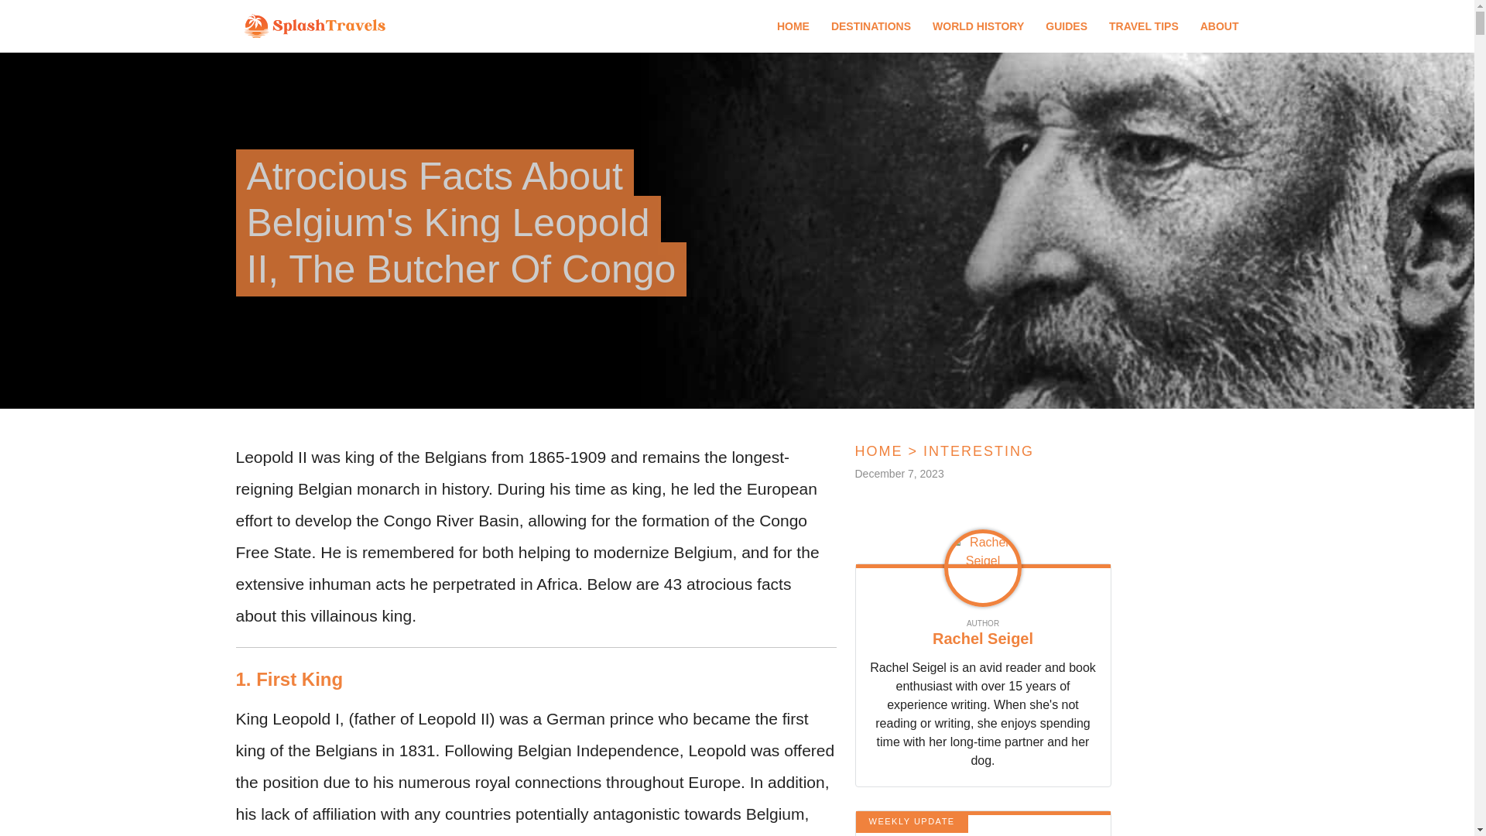 The image size is (1486, 836). What do you see at coordinates (1220, 26) in the screenshot?
I see `ABOUT` at bounding box center [1220, 26].